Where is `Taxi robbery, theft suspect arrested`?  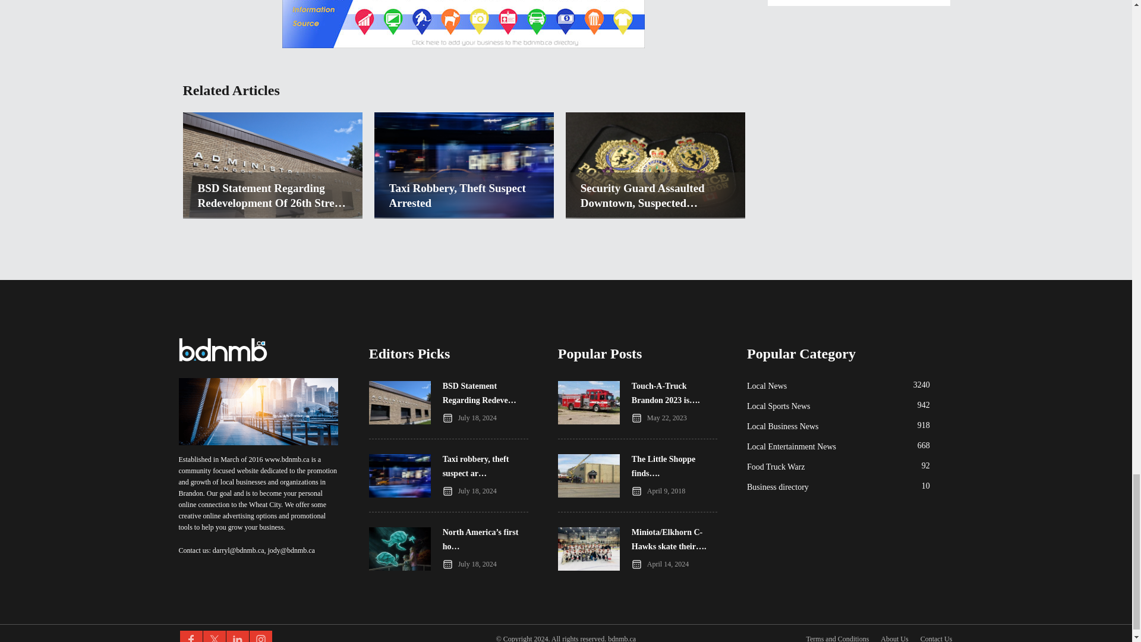
Taxi robbery, theft suspect arrested is located at coordinates (464, 195).